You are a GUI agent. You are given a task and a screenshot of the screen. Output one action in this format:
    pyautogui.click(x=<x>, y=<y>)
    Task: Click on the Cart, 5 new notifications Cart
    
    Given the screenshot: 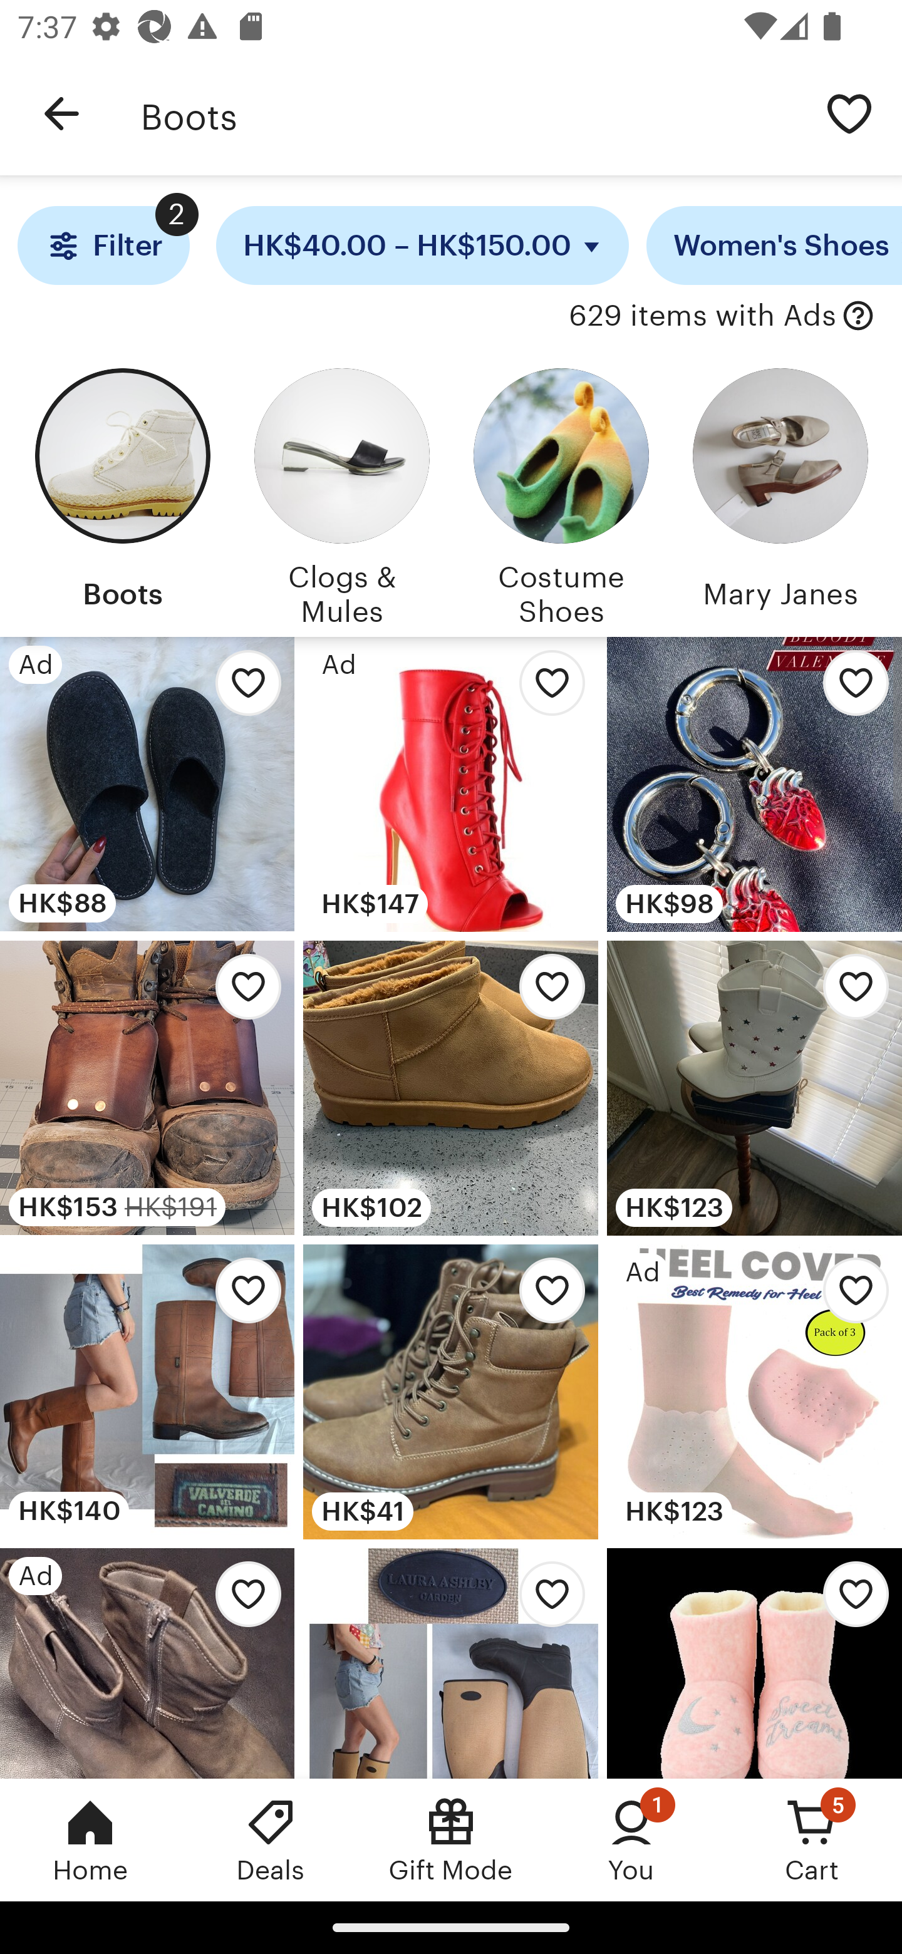 What is the action you would take?
    pyautogui.click(x=812, y=1839)
    